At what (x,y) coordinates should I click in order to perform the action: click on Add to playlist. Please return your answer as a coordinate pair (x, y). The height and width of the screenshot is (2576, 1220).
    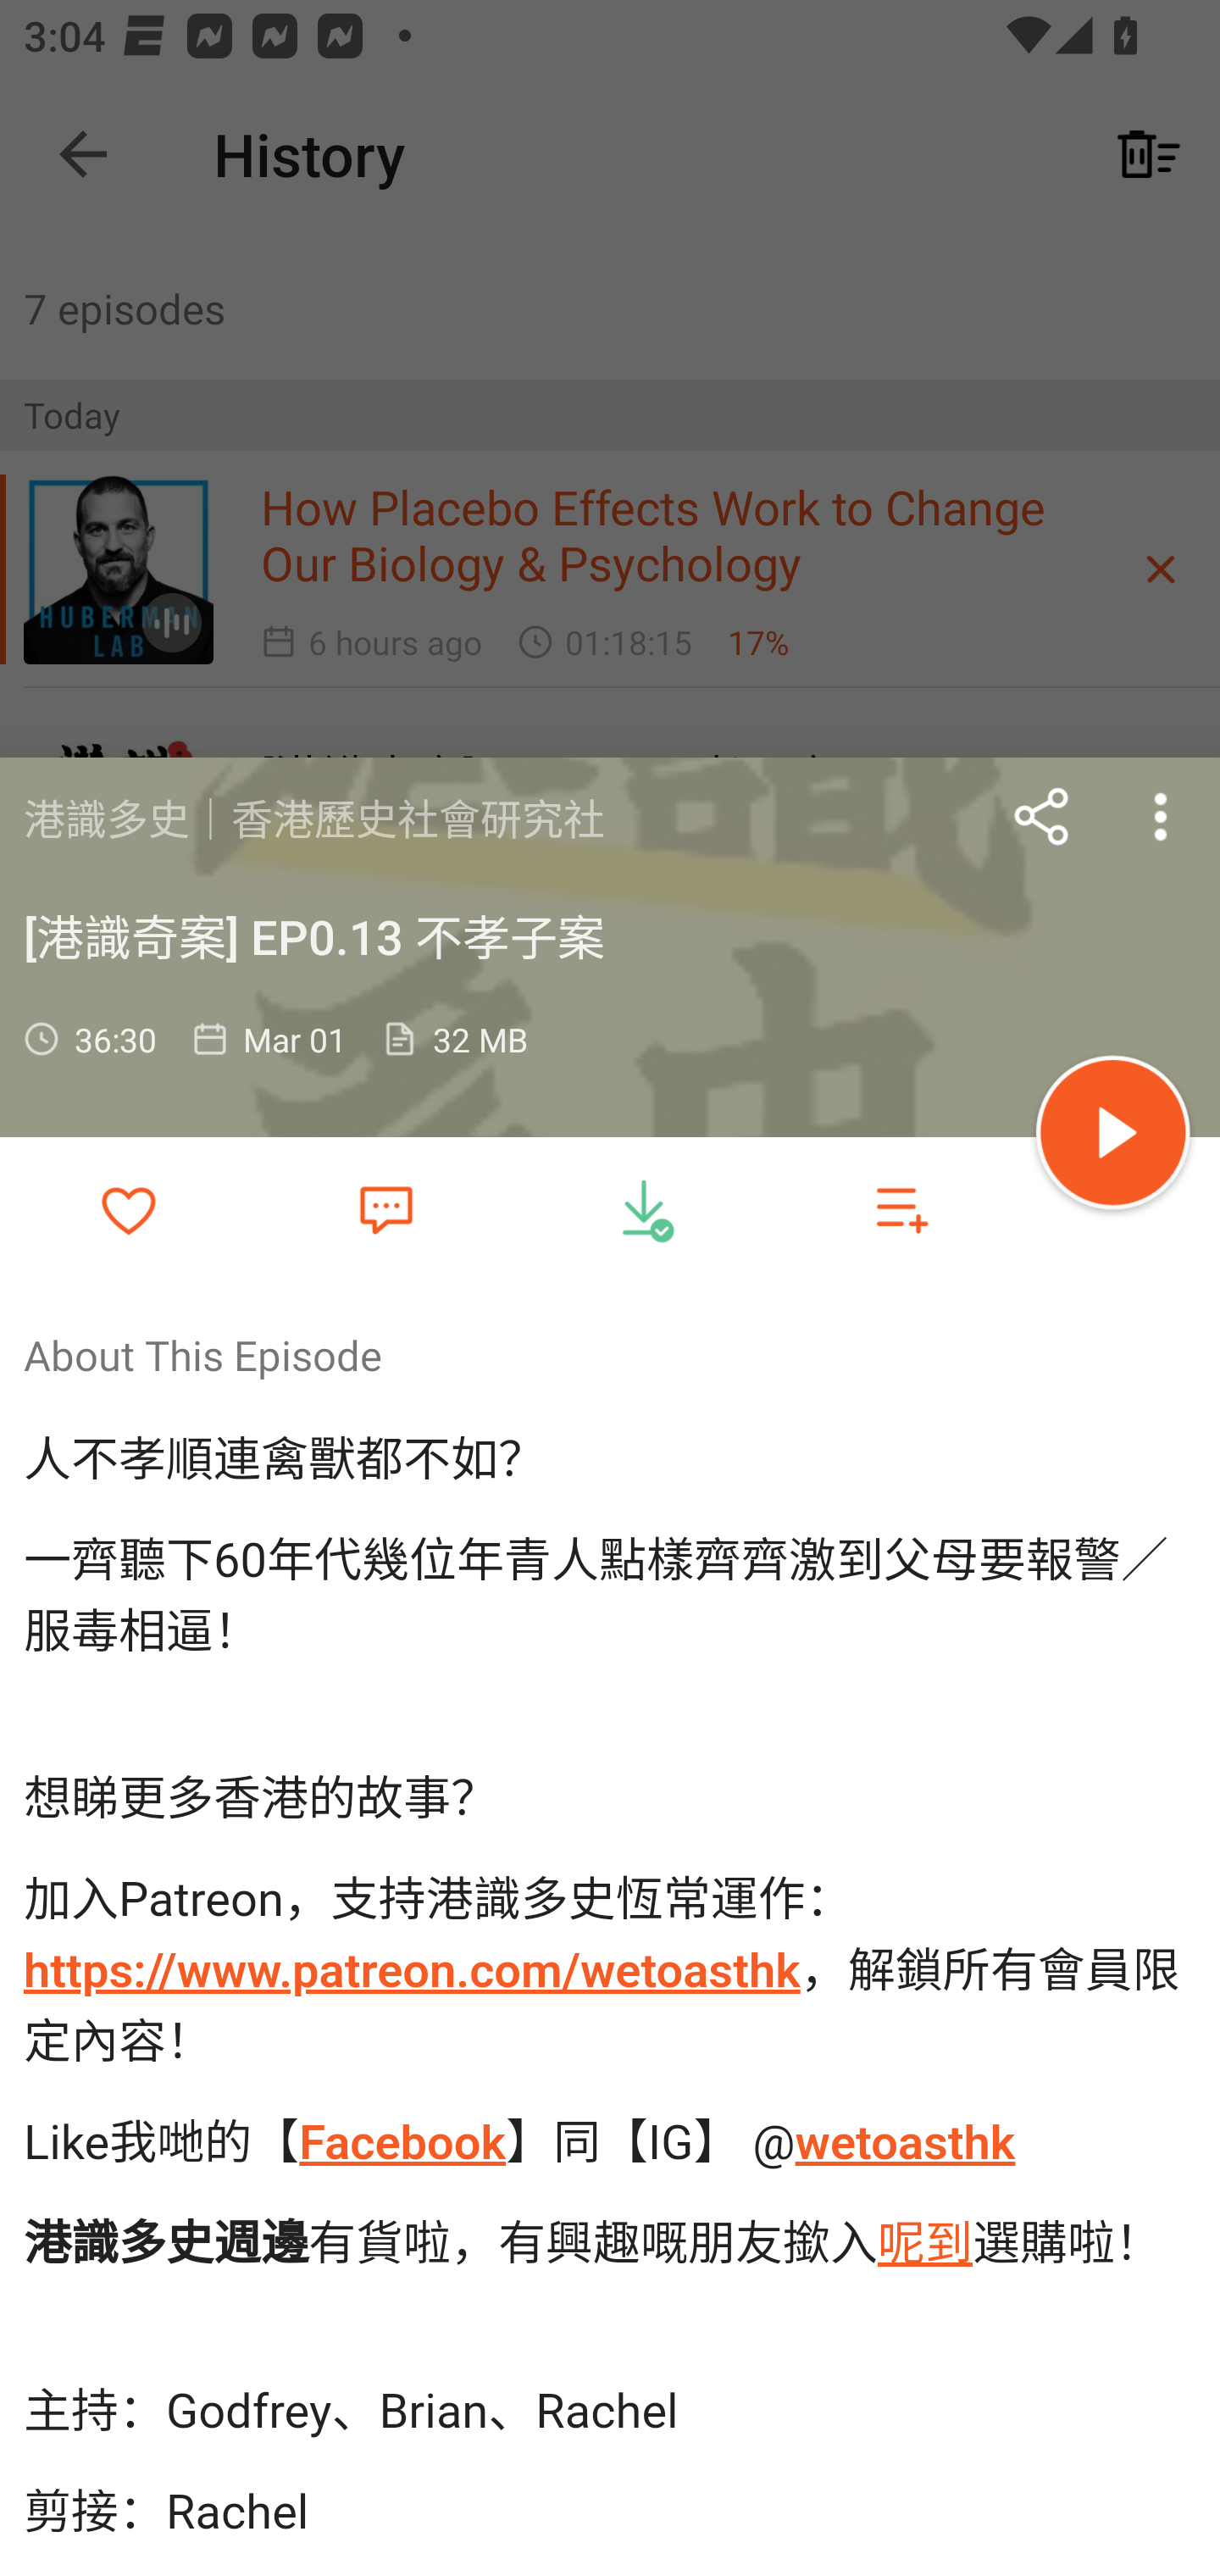
    Looking at the image, I should click on (901, 1208).